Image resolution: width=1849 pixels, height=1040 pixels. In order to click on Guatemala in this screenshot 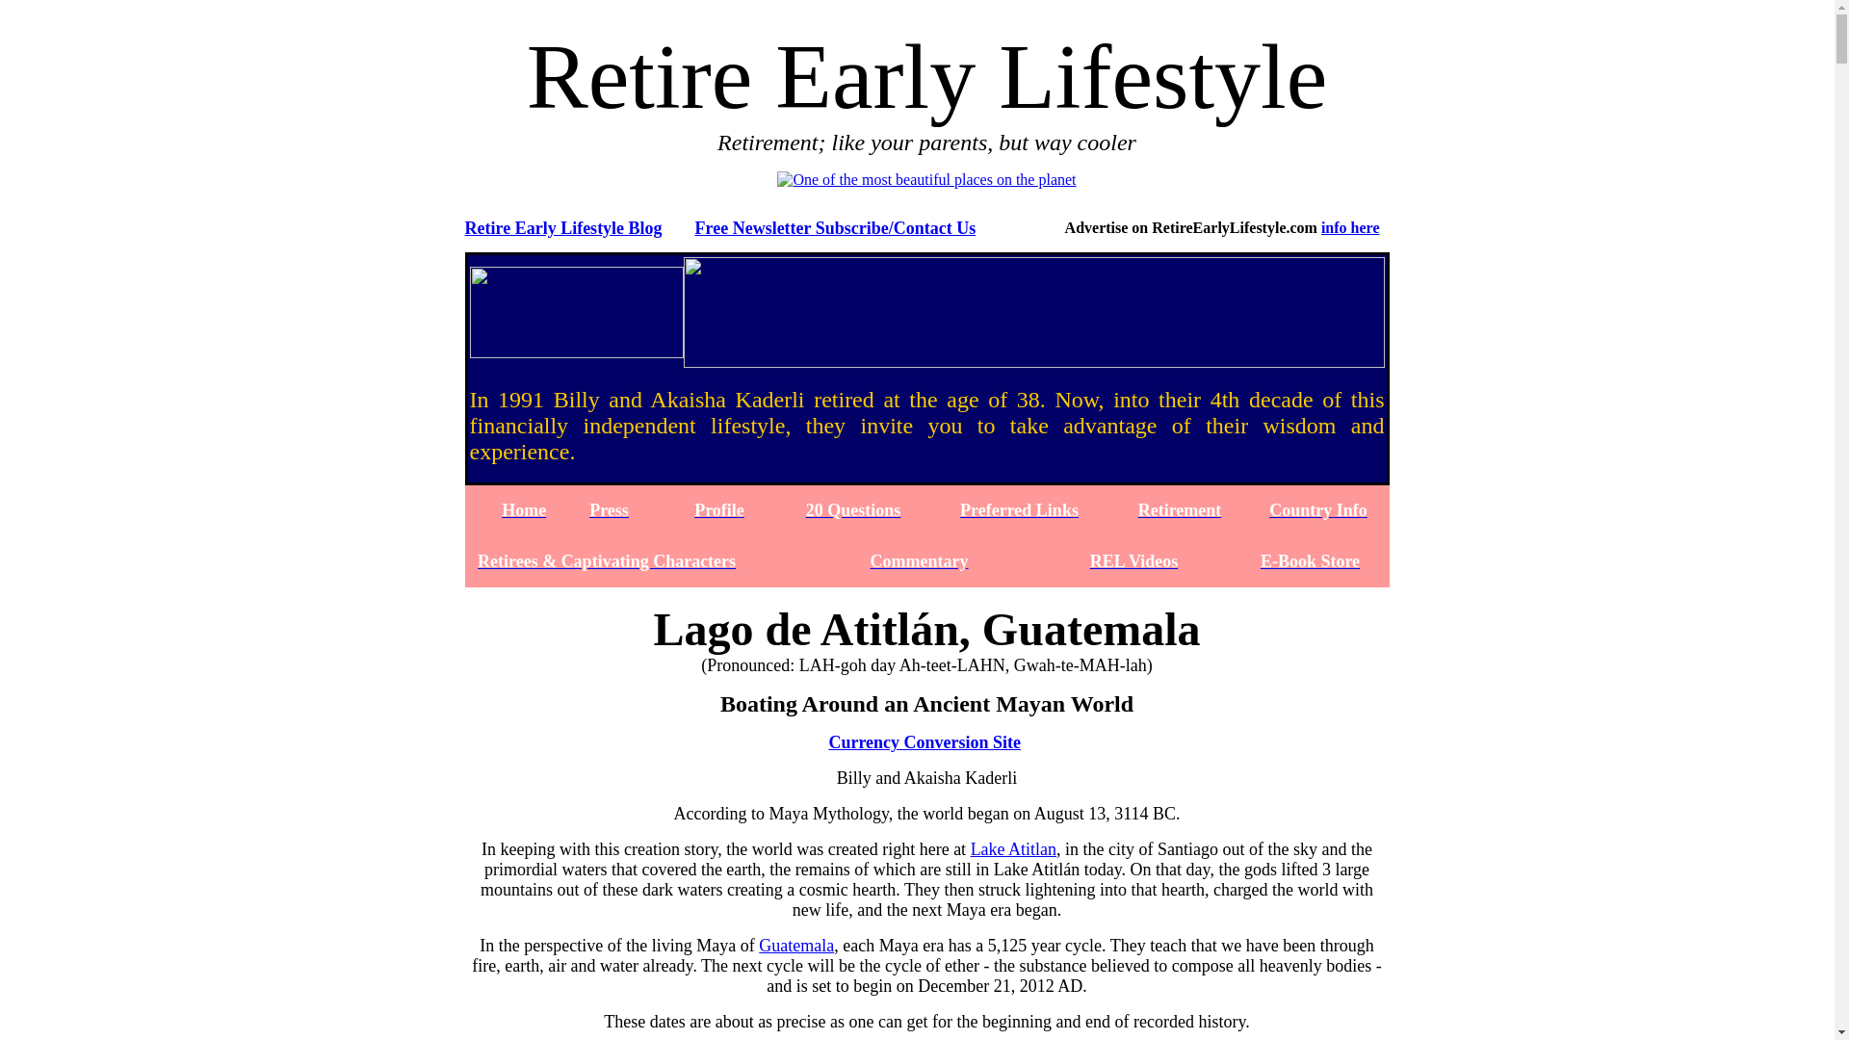, I will do `click(795, 946)`.